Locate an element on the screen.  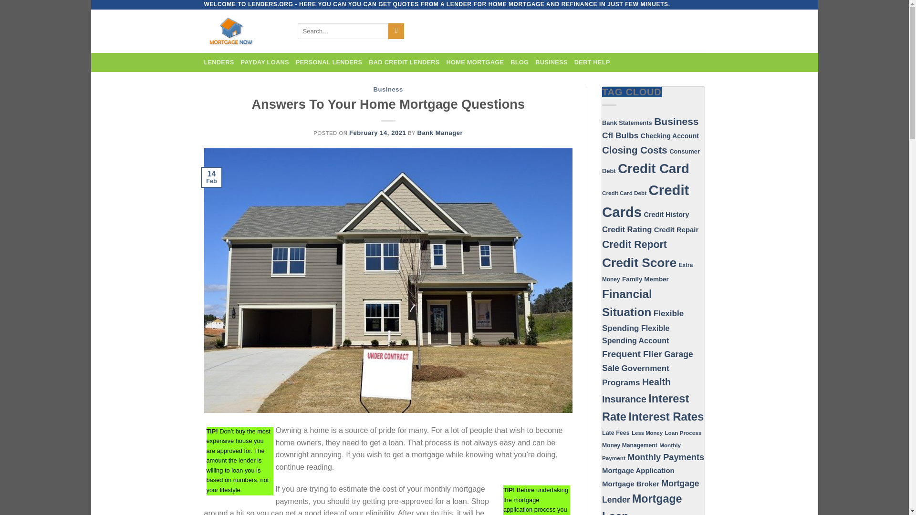
Credit History is located at coordinates (666, 214).